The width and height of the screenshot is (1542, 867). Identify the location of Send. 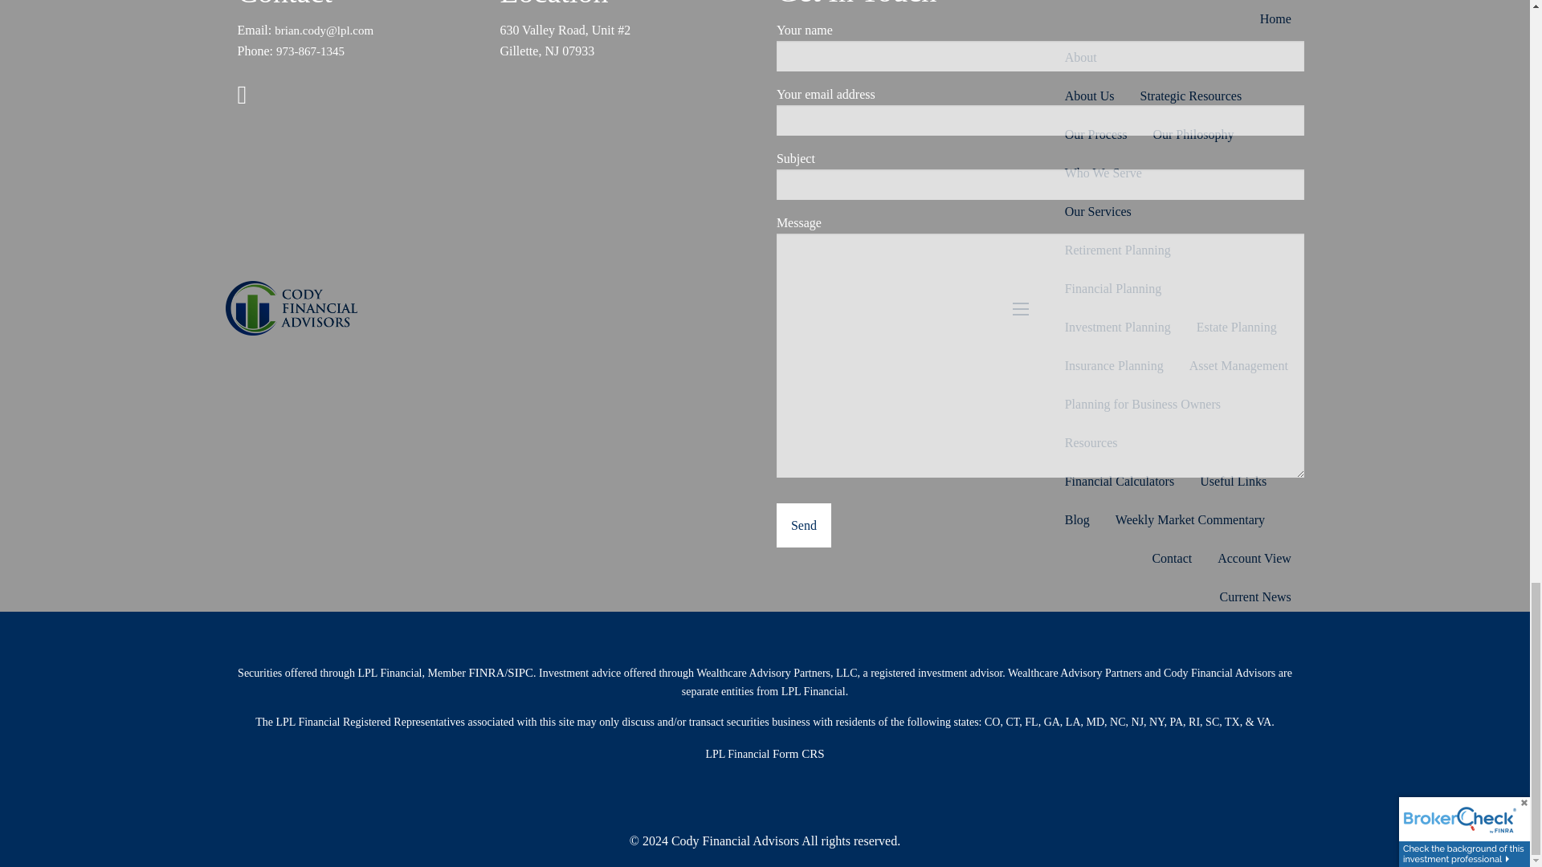
(803, 525).